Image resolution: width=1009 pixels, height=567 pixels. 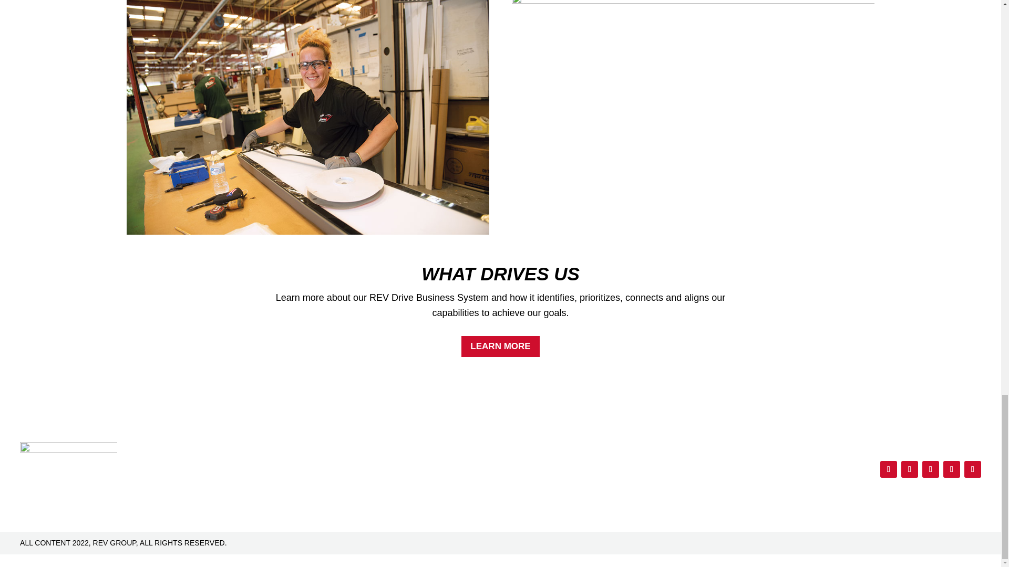 I want to click on Follow on Instagram, so click(x=930, y=469).